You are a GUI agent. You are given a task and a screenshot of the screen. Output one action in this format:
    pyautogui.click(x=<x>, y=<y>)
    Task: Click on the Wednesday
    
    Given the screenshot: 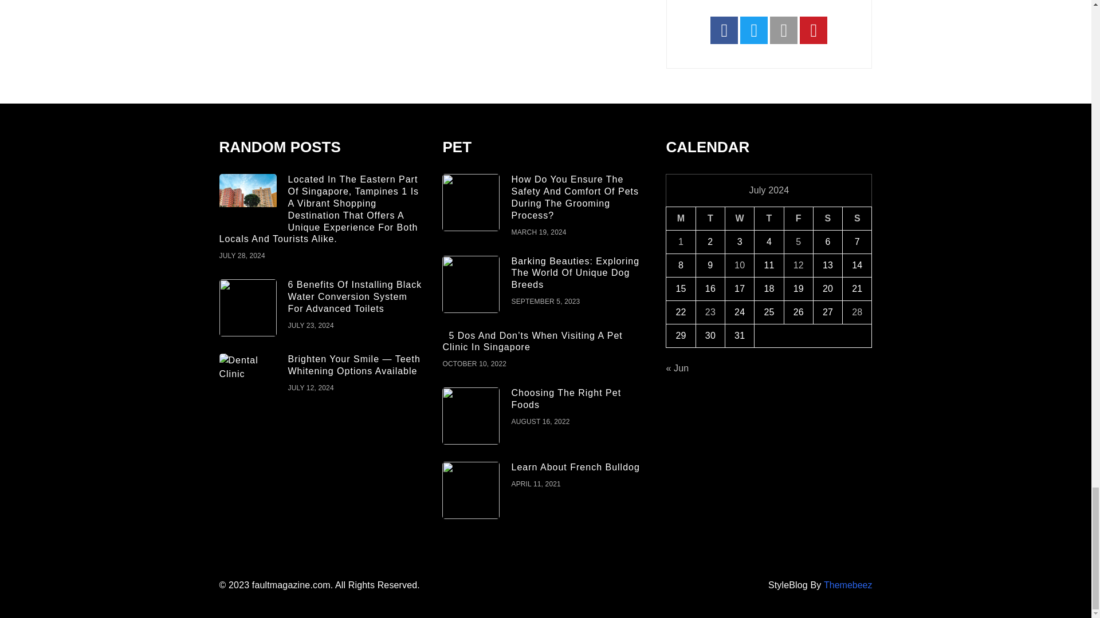 What is the action you would take?
    pyautogui.click(x=740, y=219)
    